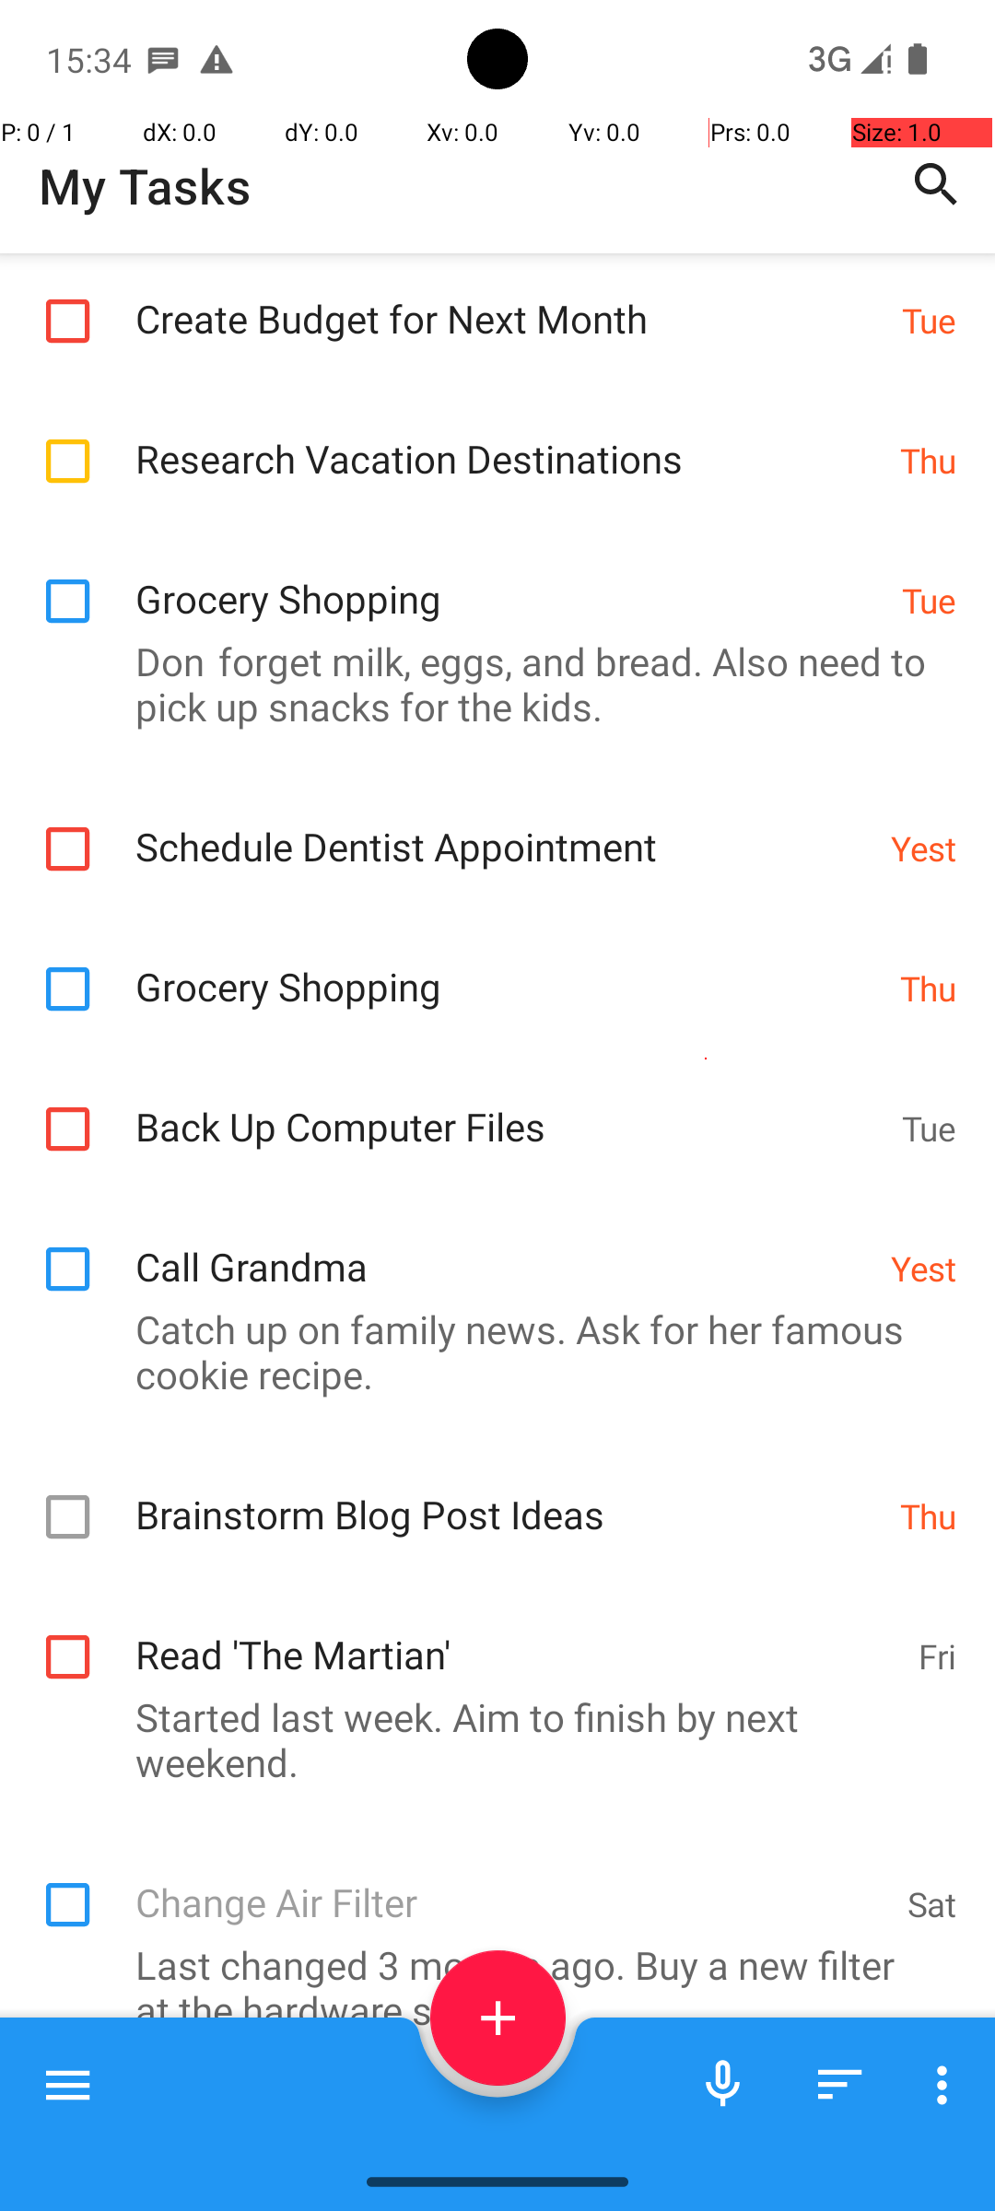 This screenshot has width=995, height=2211. Describe the element at coordinates (938, 1655) in the screenshot. I see `Fri` at that location.